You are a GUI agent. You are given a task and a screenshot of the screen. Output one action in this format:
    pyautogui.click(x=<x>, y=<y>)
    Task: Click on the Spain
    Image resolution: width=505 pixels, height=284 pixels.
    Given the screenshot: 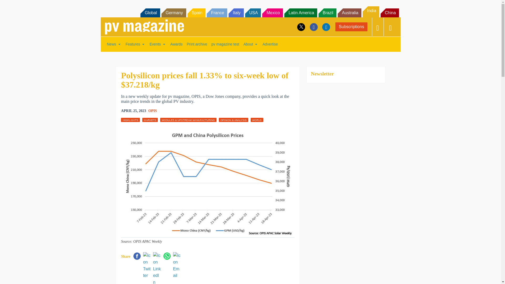 What is the action you would take?
    pyautogui.click(x=196, y=13)
    